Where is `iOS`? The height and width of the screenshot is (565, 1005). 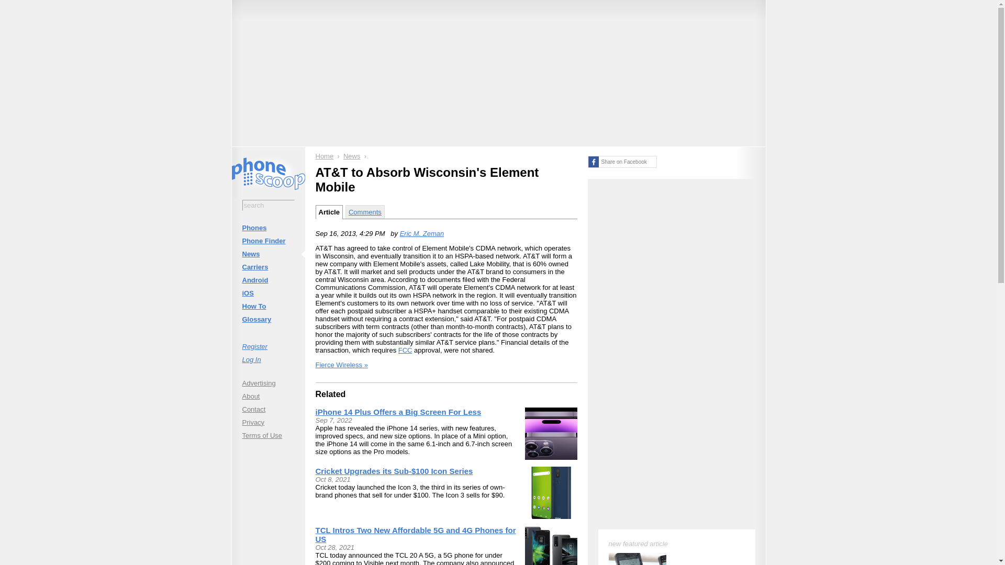
iOS is located at coordinates (267, 293).